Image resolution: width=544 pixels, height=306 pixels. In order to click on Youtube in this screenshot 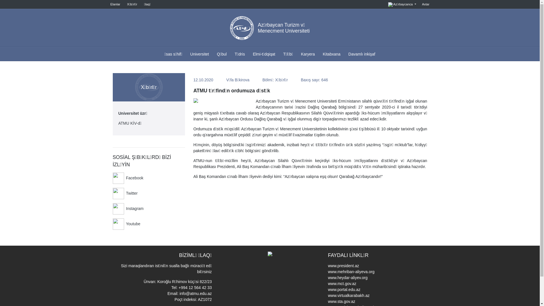, I will do `click(149, 224)`.